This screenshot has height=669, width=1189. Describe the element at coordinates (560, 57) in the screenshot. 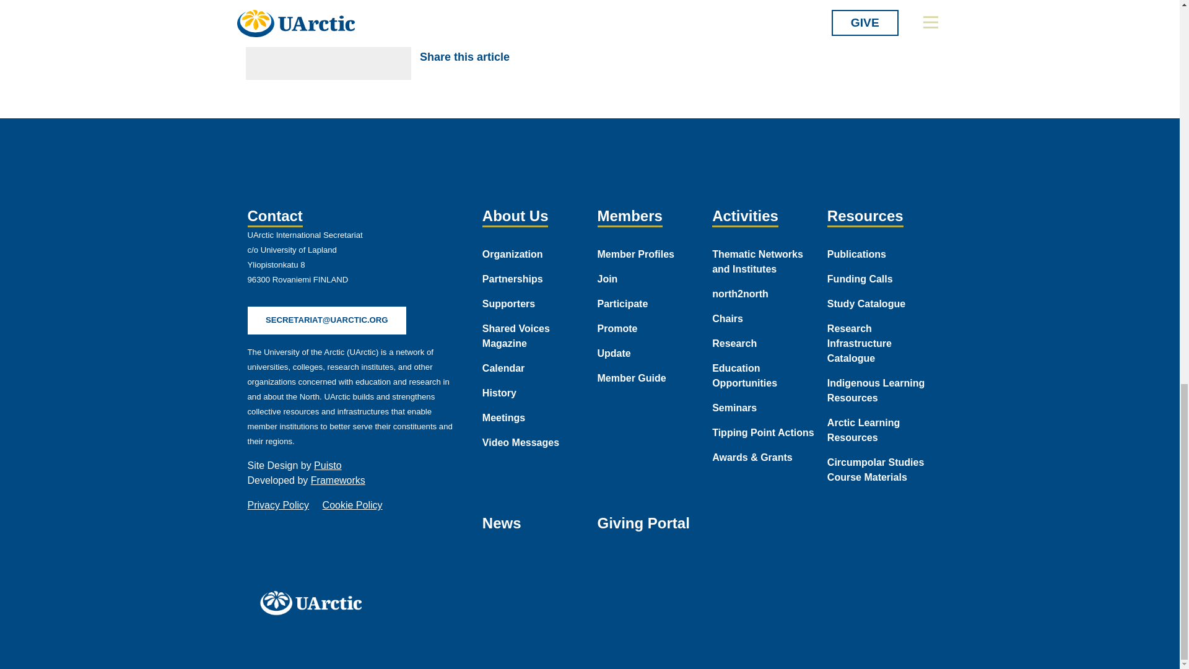

I see `Share on Twitter` at that location.